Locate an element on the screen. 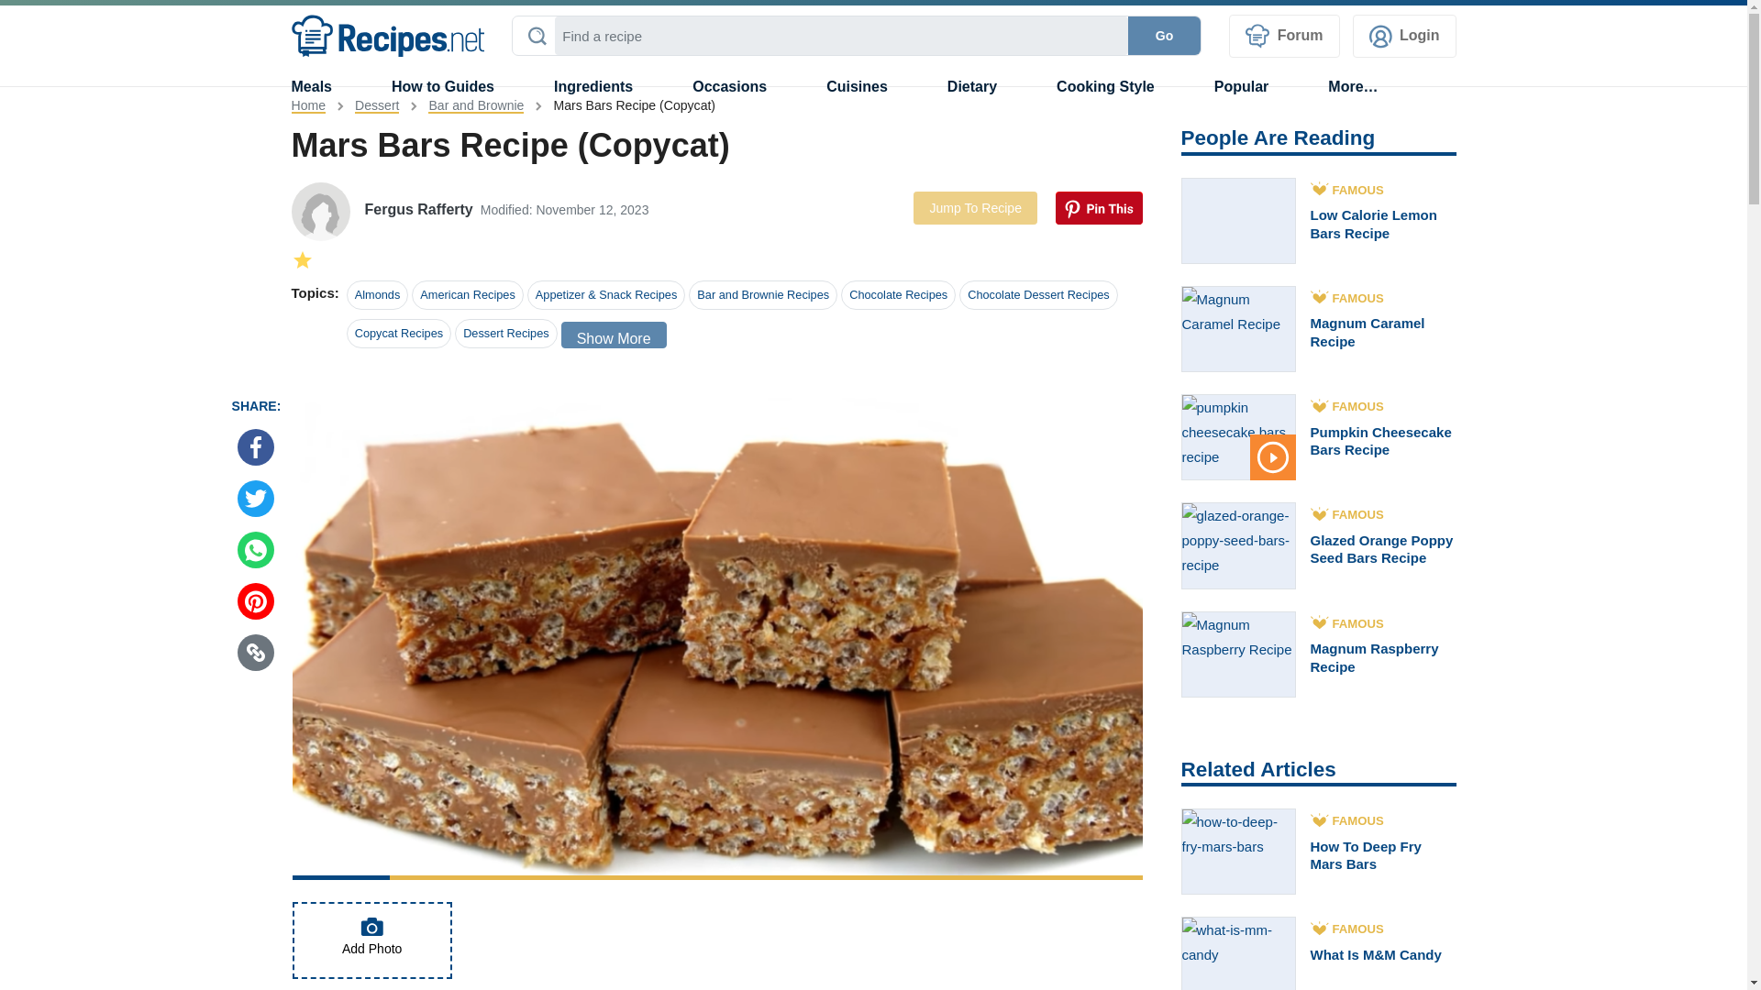  Forum is located at coordinates (1284, 36).